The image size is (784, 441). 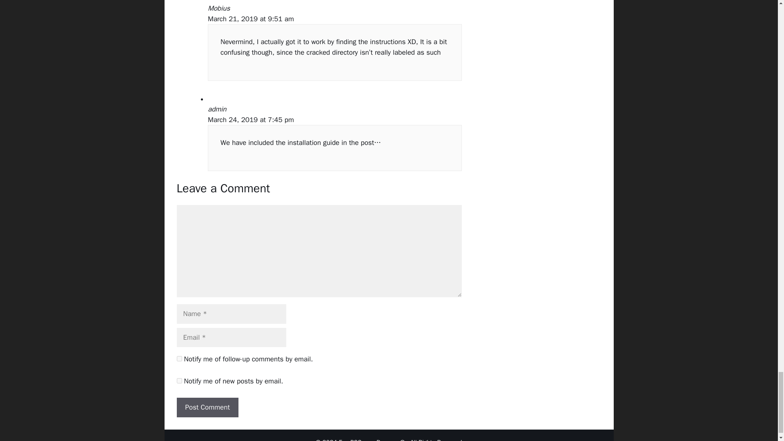 I want to click on March 21, 2019 at 9:51 am, so click(x=251, y=19).